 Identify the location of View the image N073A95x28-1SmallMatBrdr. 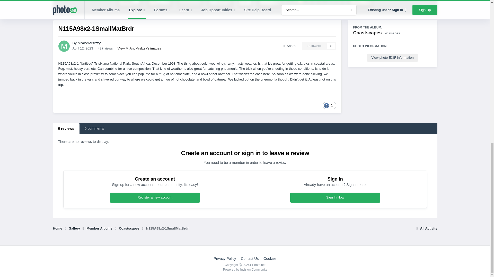
(330, 4).